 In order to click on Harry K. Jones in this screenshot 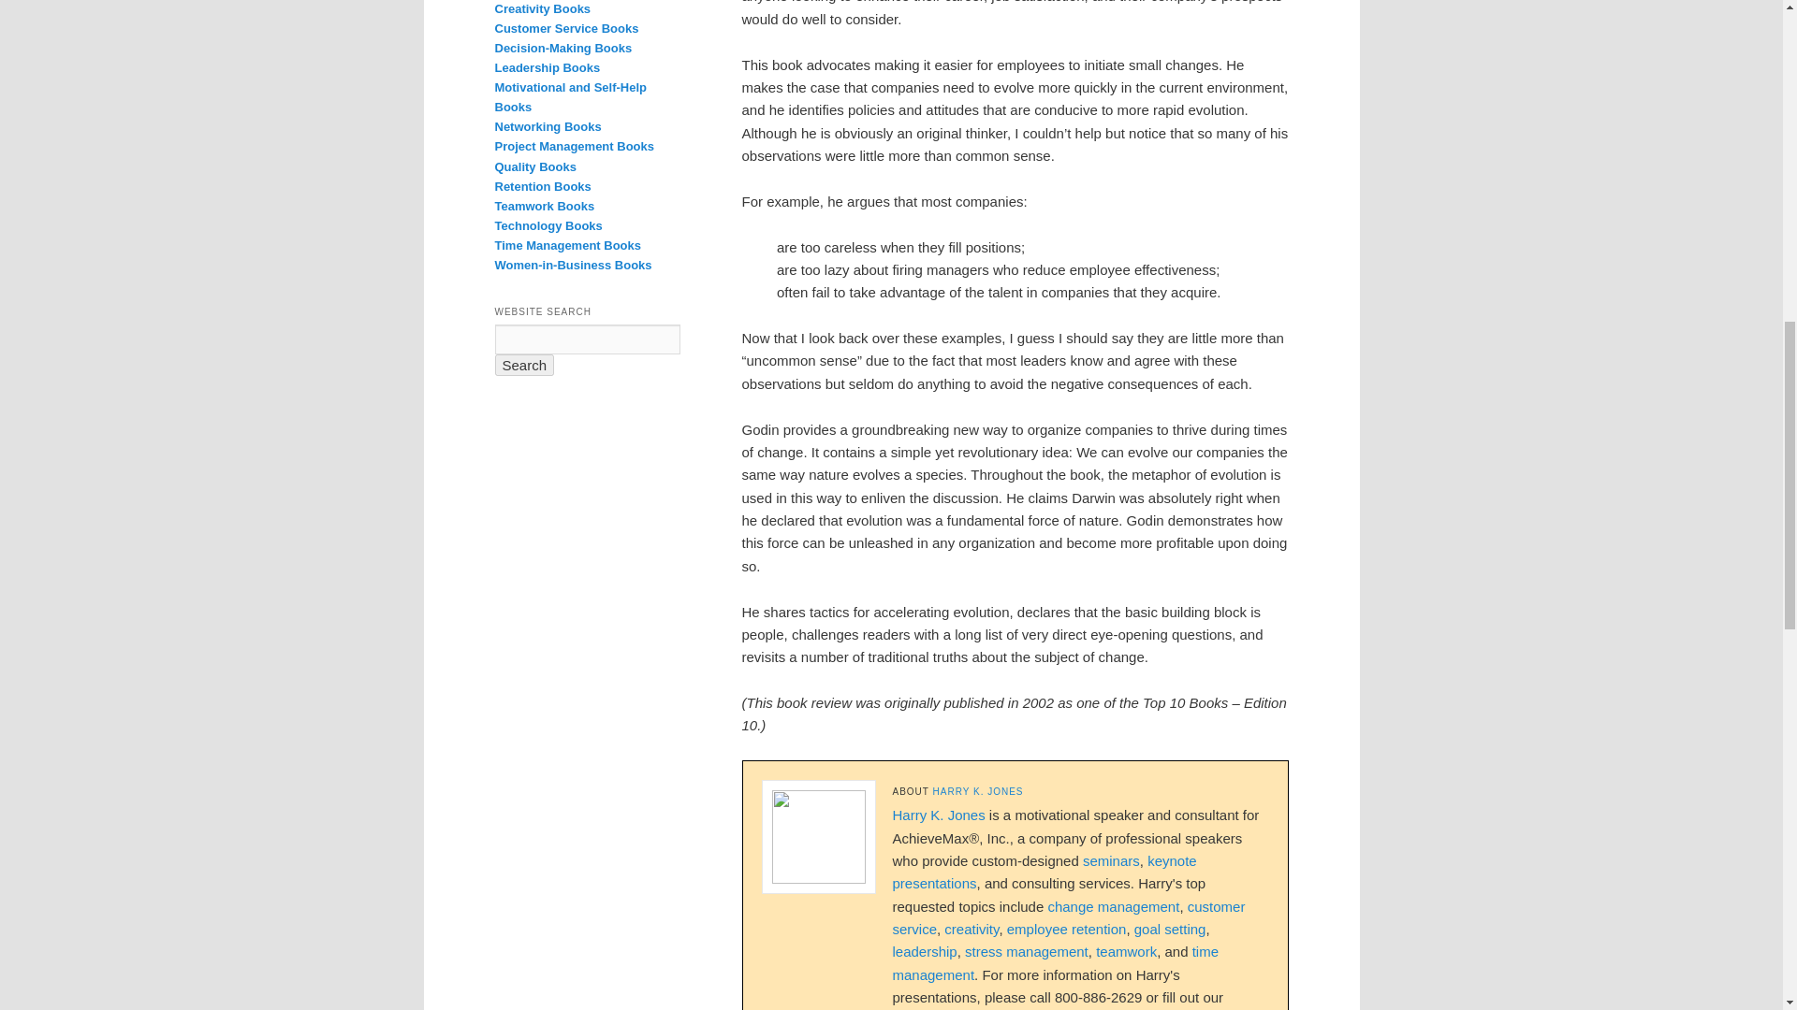, I will do `click(939, 815)`.